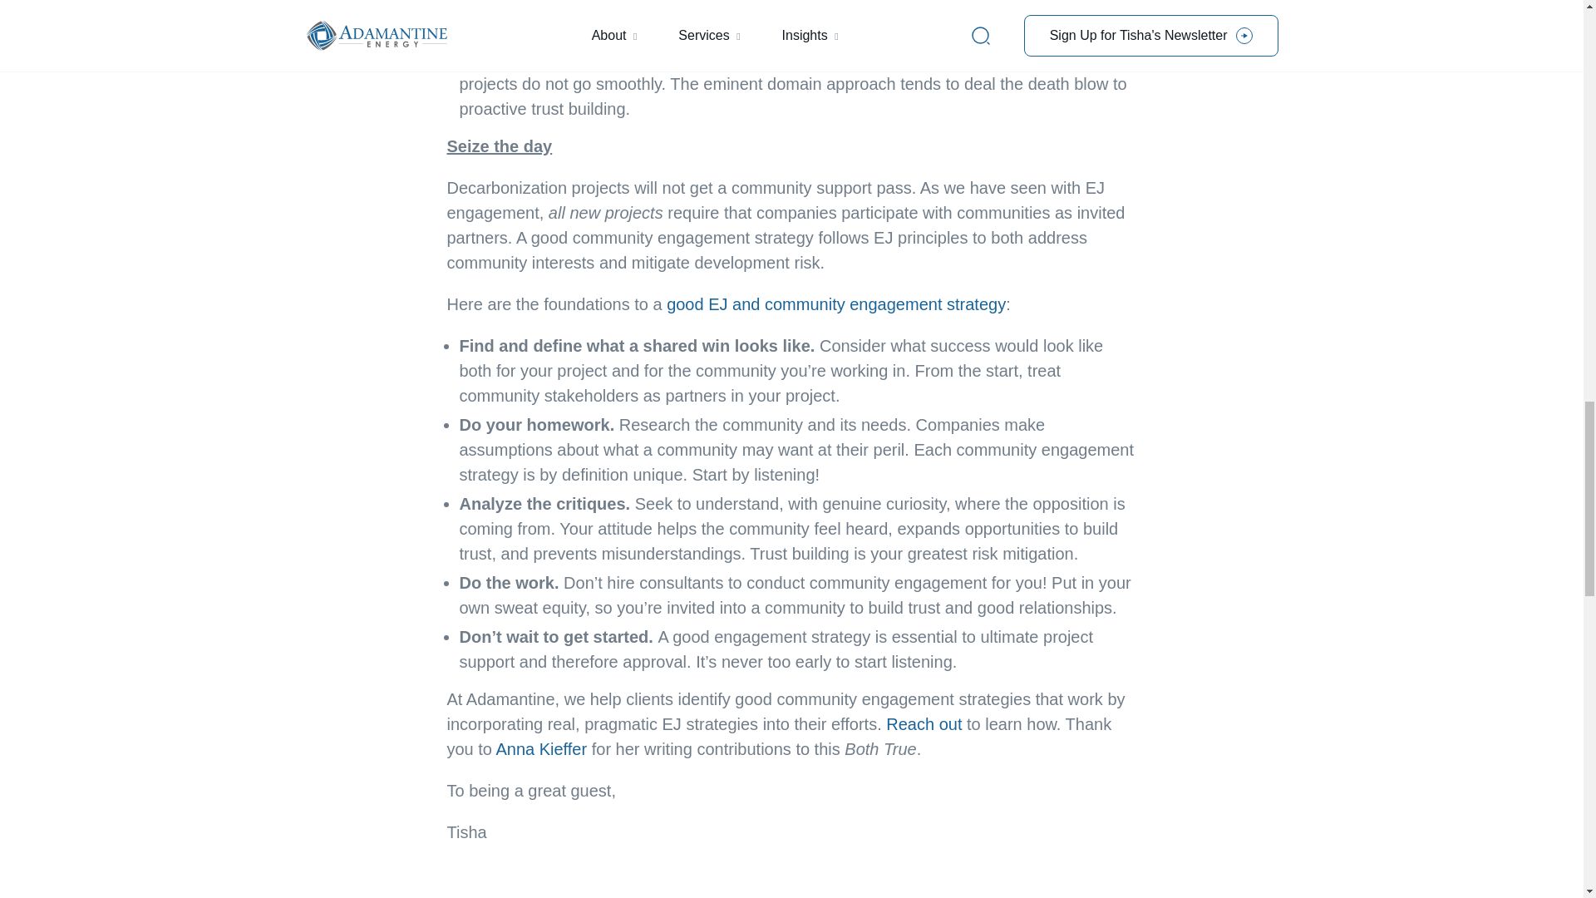 This screenshot has height=898, width=1596. Describe the element at coordinates (836, 304) in the screenshot. I see `good EJ and community engagement strategy` at that location.